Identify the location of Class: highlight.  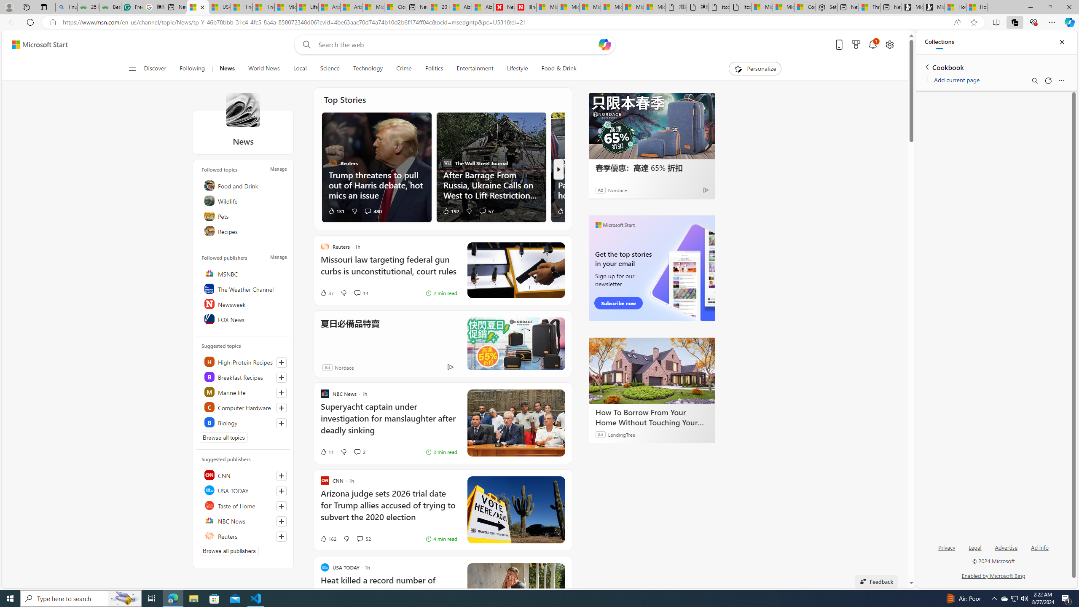
(244, 422).